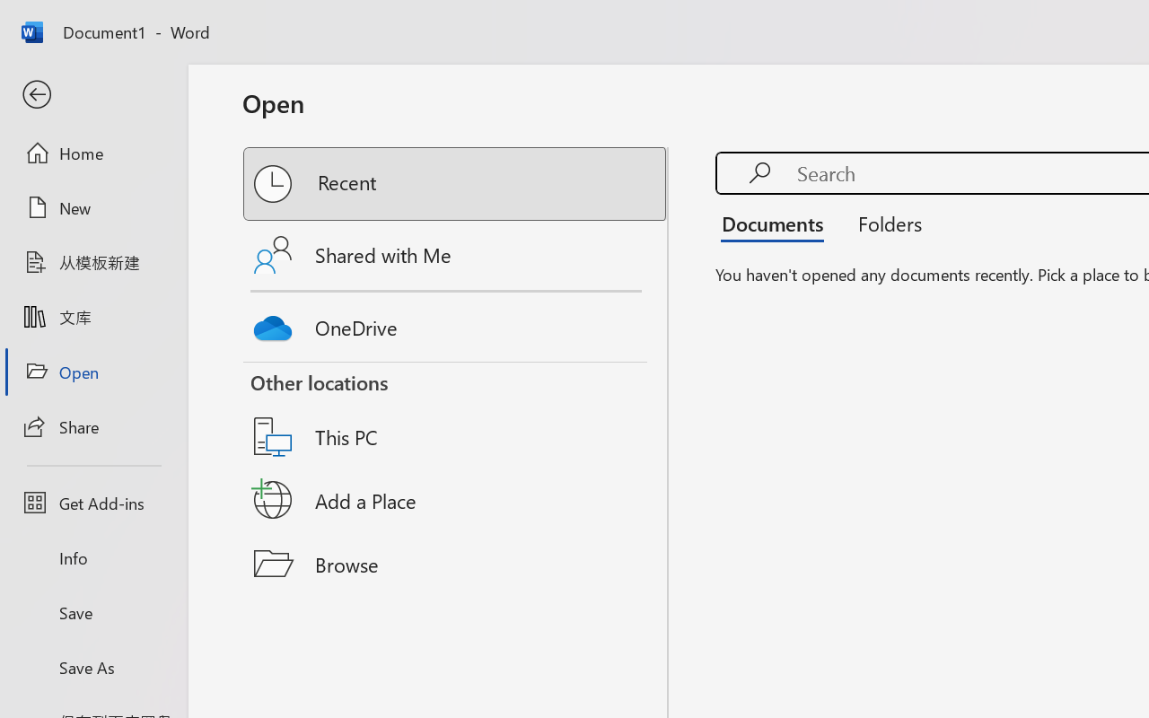 The height and width of the screenshot is (718, 1149). What do you see at coordinates (456, 323) in the screenshot?
I see `OneDrive` at bounding box center [456, 323].